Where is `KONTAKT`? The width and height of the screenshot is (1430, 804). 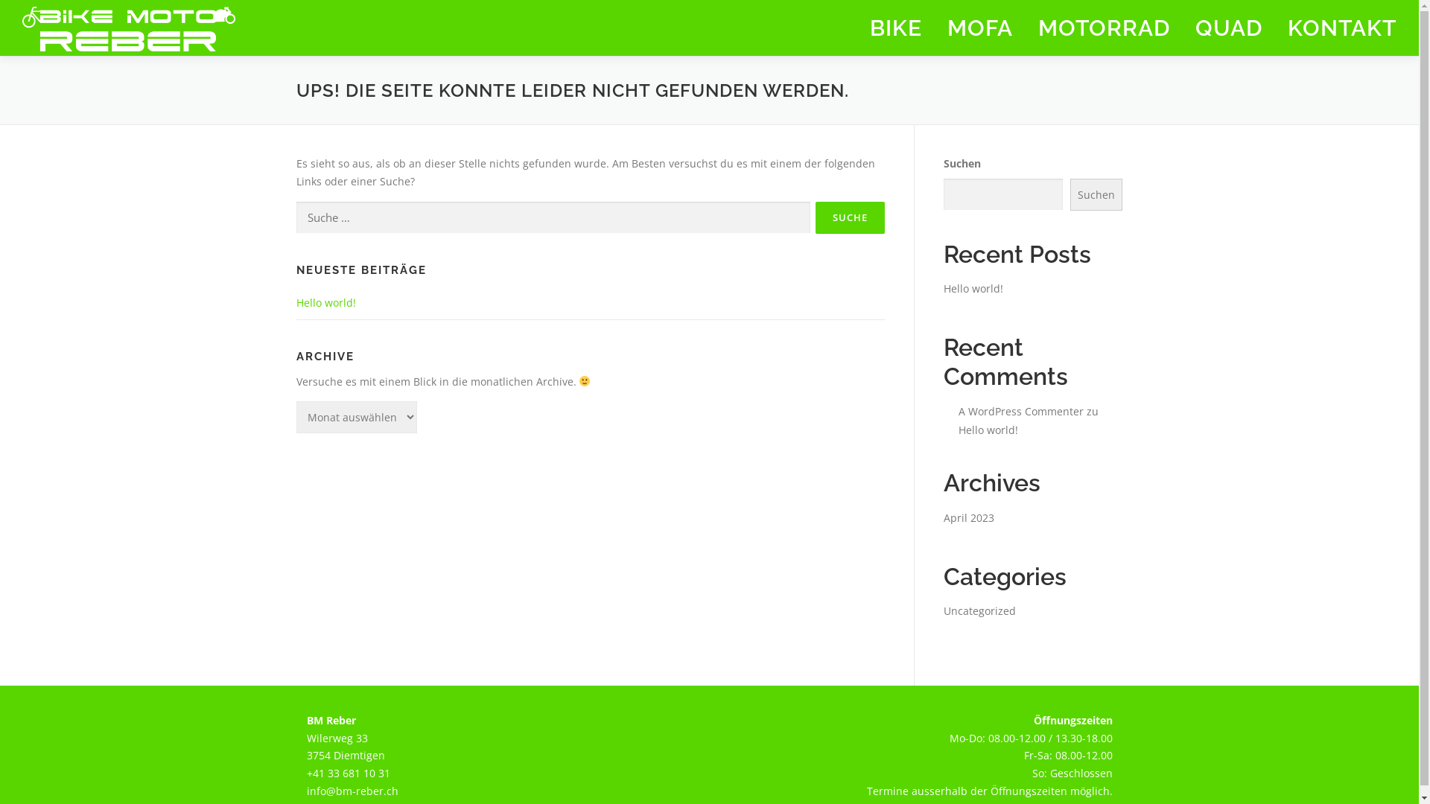
KONTAKT is located at coordinates (1336, 28).